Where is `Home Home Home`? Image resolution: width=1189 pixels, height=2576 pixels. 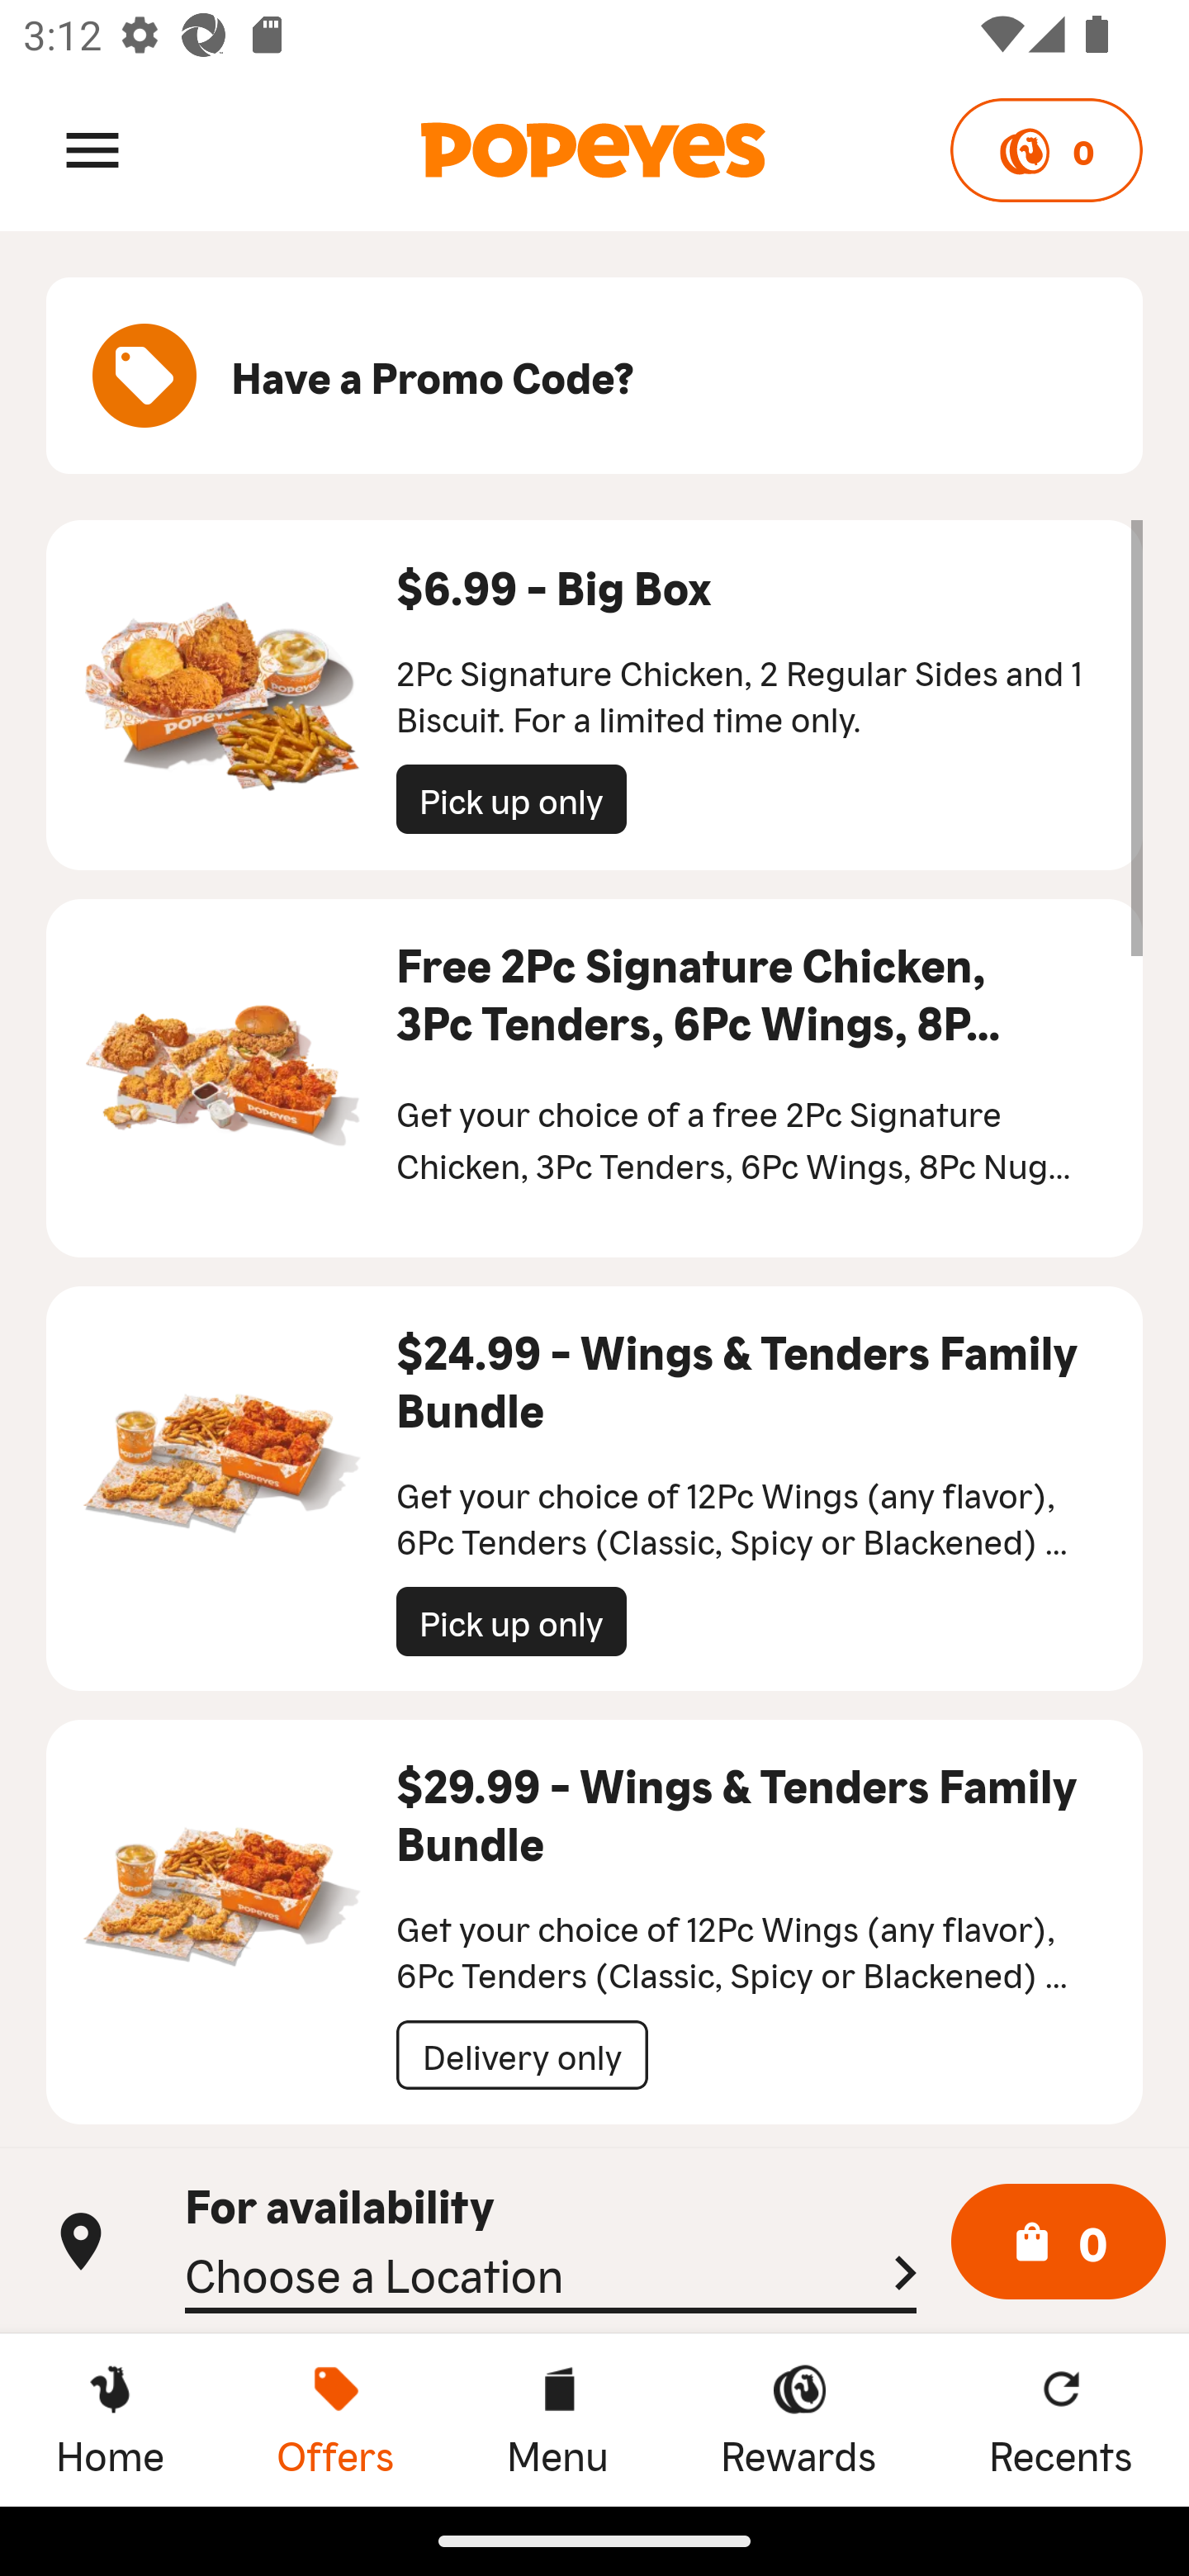 Home Home Home is located at coordinates (110, 2419).